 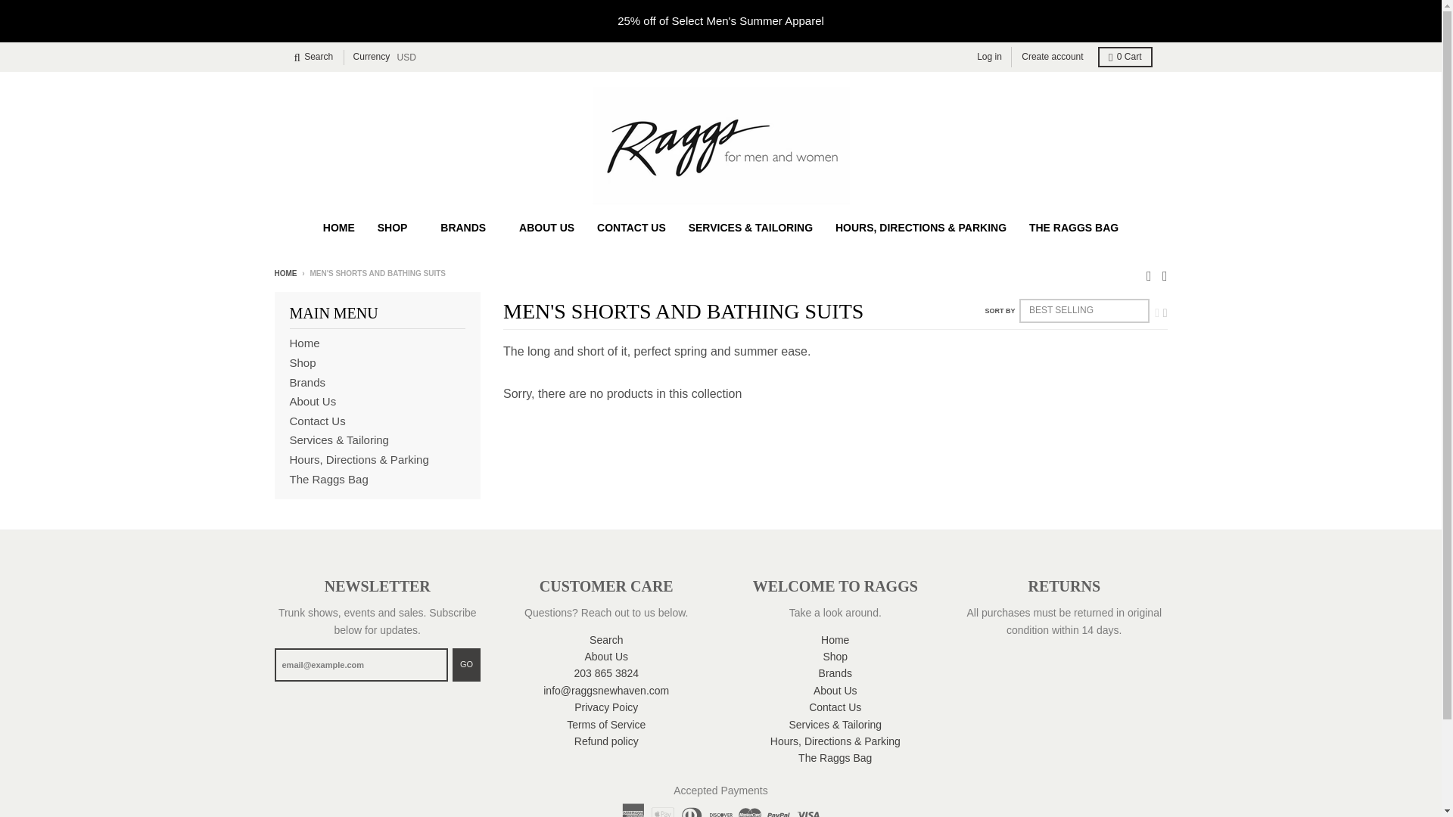 What do you see at coordinates (398, 227) in the screenshot?
I see `SHOP` at bounding box center [398, 227].